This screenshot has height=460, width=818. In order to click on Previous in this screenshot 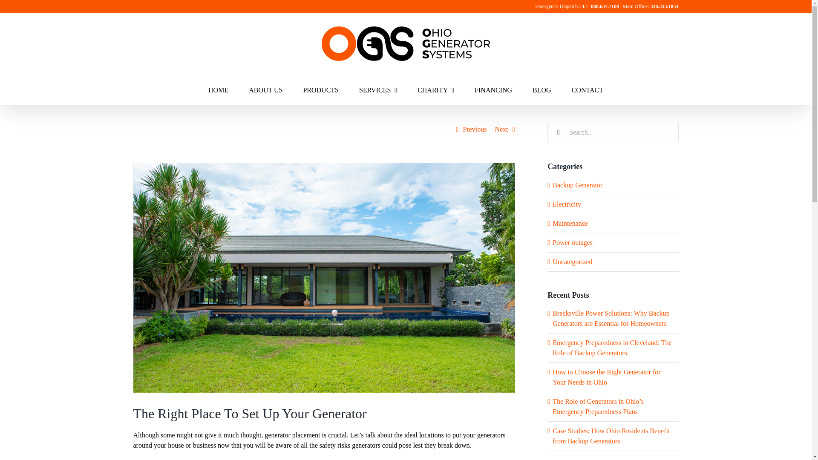, I will do `click(475, 129)`.